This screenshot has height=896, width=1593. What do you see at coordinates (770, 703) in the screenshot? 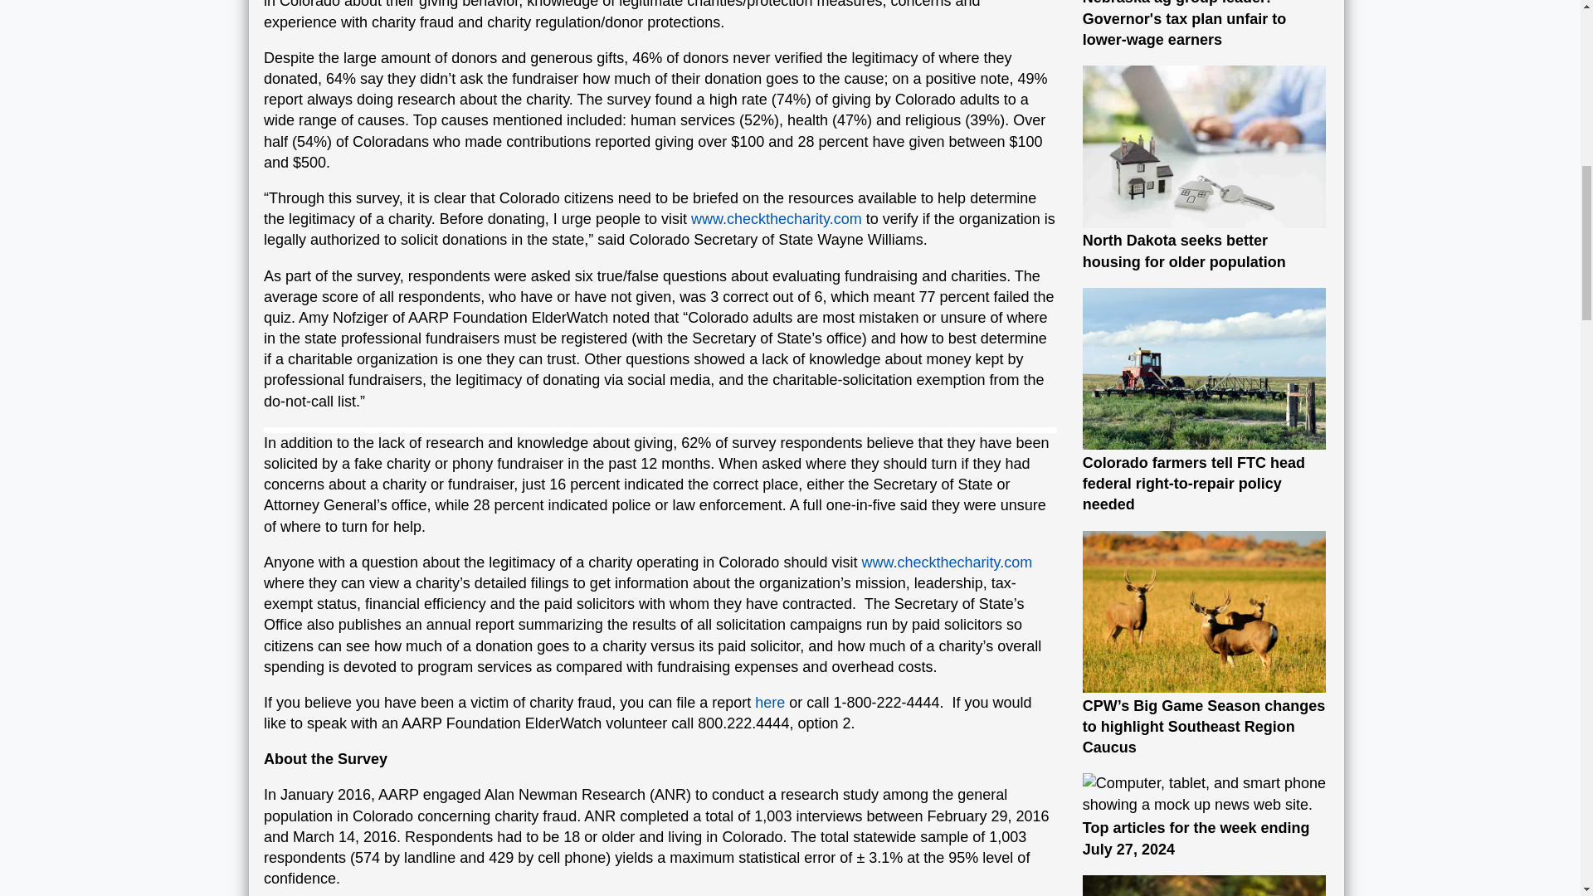
I see `here` at bounding box center [770, 703].